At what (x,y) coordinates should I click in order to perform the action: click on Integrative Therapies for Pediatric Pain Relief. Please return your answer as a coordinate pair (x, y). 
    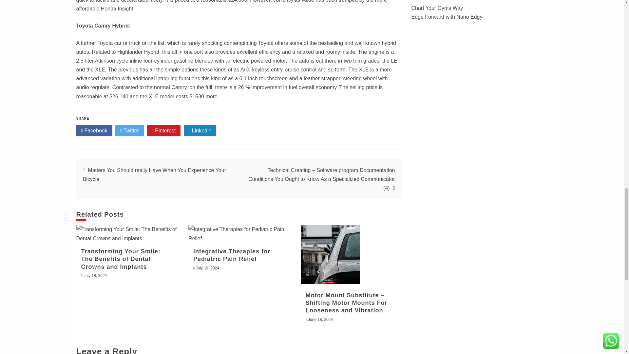
    Looking at the image, I should click on (238, 233).